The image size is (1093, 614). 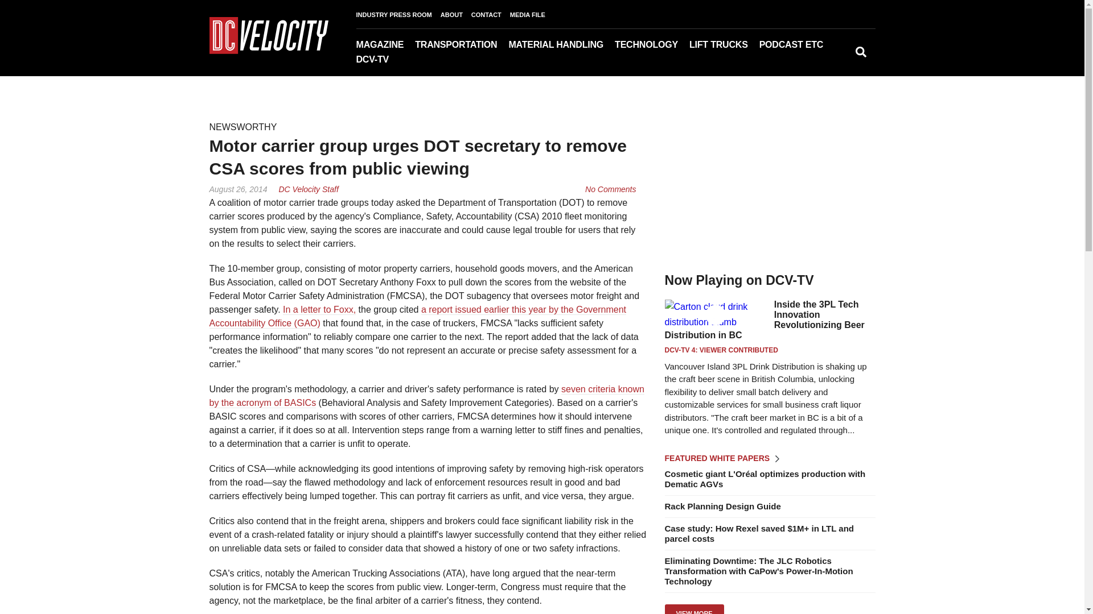 I want to click on Newsletters, so click(x=429, y=61).